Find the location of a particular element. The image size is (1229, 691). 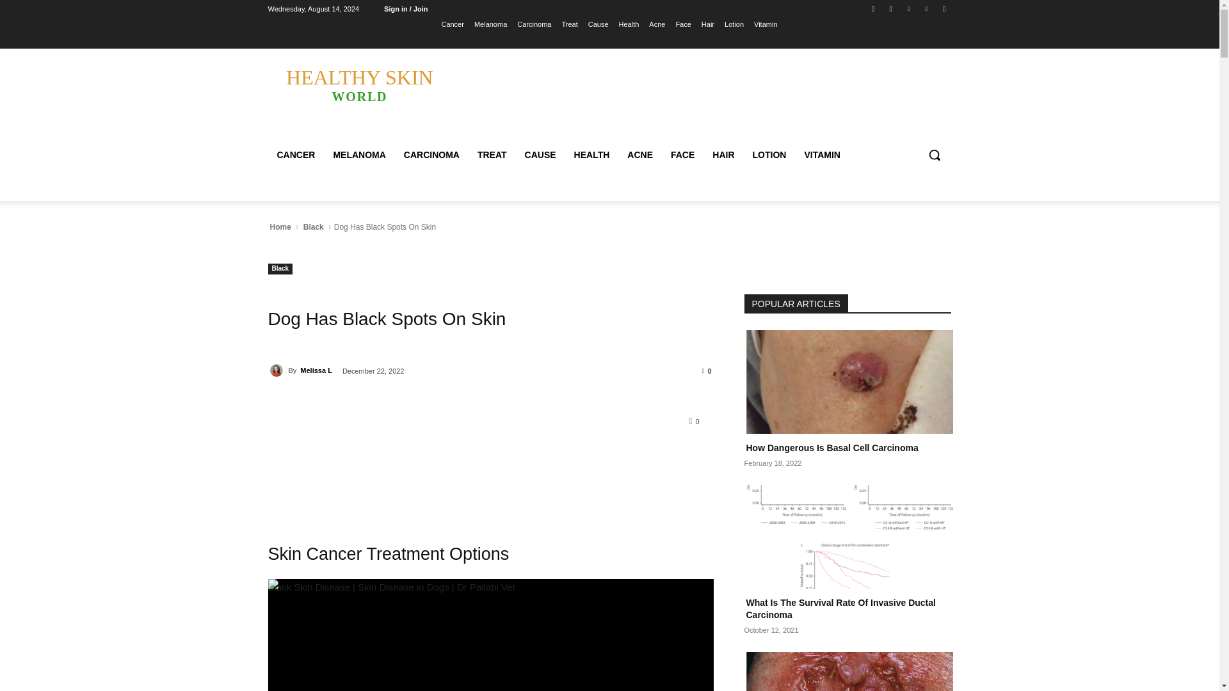

Facebook is located at coordinates (873, 8).